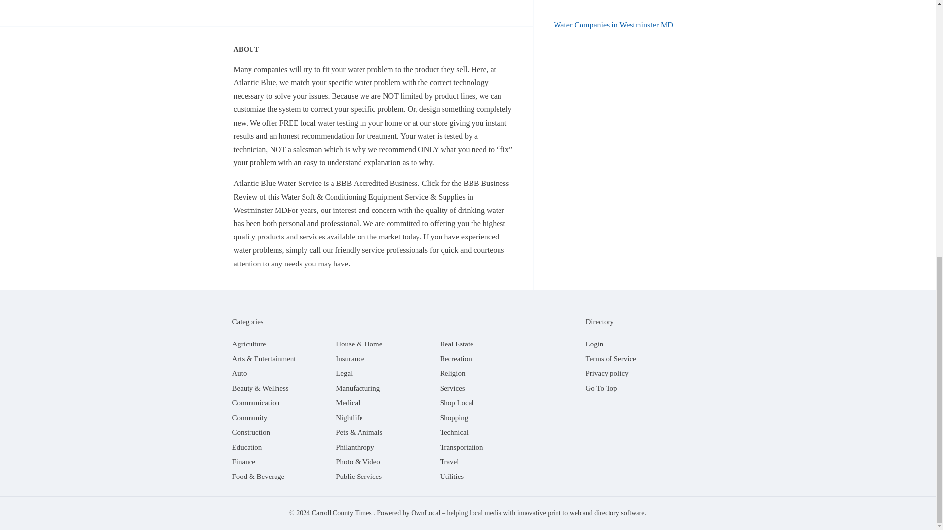  Describe the element at coordinates (243, 462) in the screenshot. I see `Finance` at that location.